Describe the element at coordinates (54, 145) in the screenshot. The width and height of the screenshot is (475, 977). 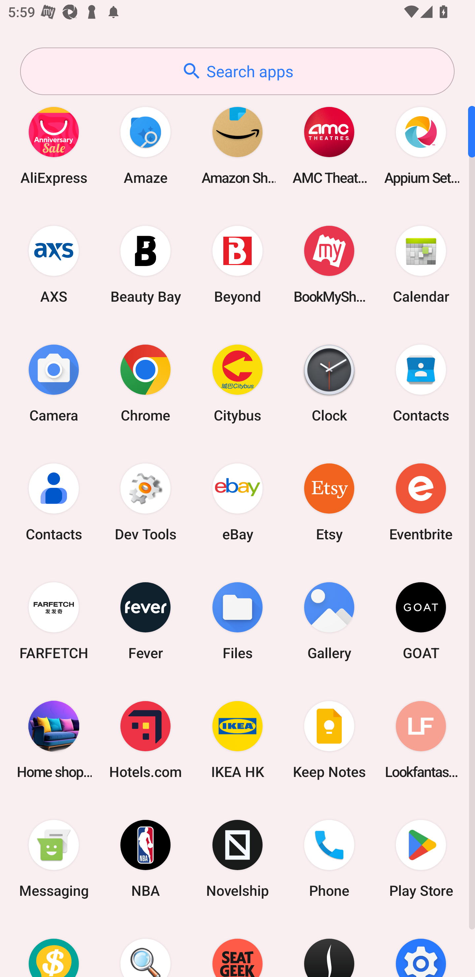
I see `AliExpress` at that location.